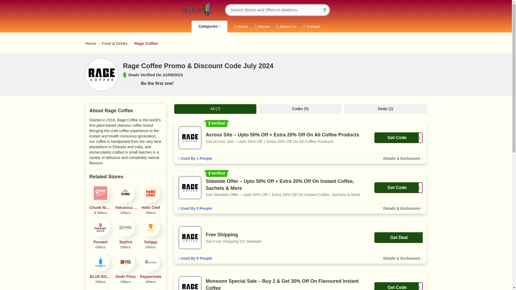  What do you see at coordinates (100, 289) in the screenshot?
I see `Contact` at bounding box center [100, 289].